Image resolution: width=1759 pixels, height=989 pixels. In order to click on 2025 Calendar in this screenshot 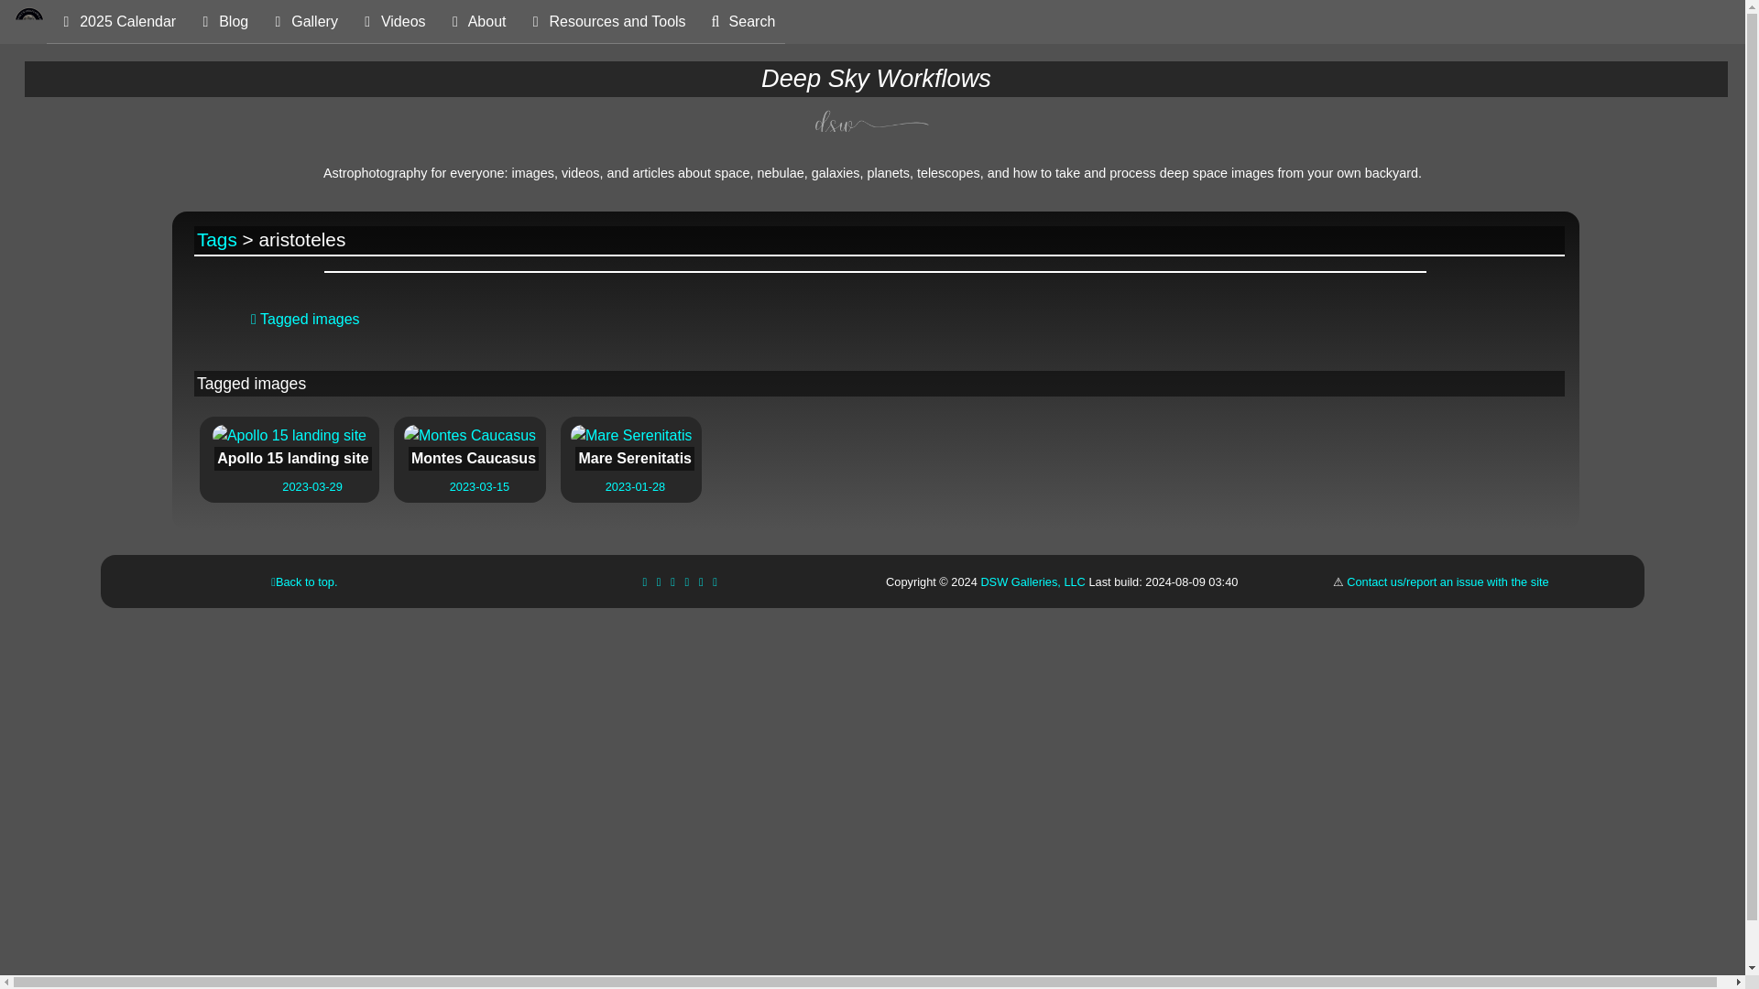, I will do `click(115, 22)`.